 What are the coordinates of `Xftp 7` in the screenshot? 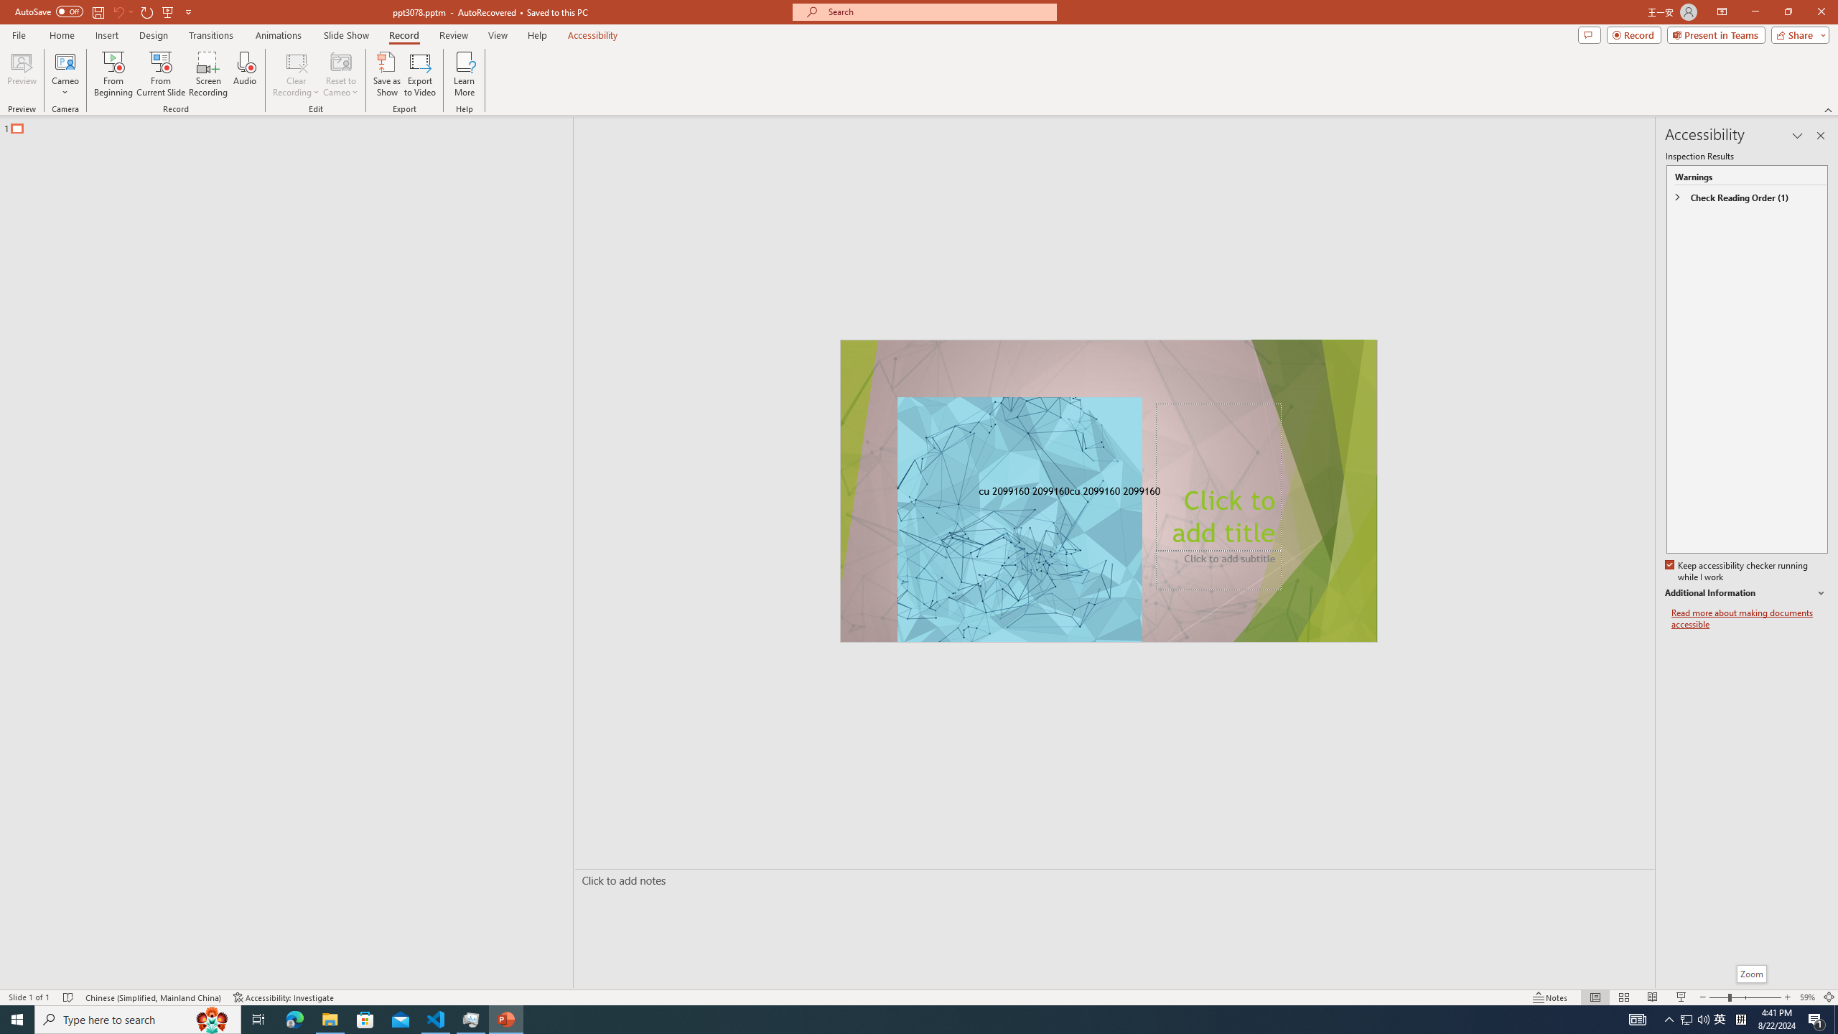 It's located at (123, 513).